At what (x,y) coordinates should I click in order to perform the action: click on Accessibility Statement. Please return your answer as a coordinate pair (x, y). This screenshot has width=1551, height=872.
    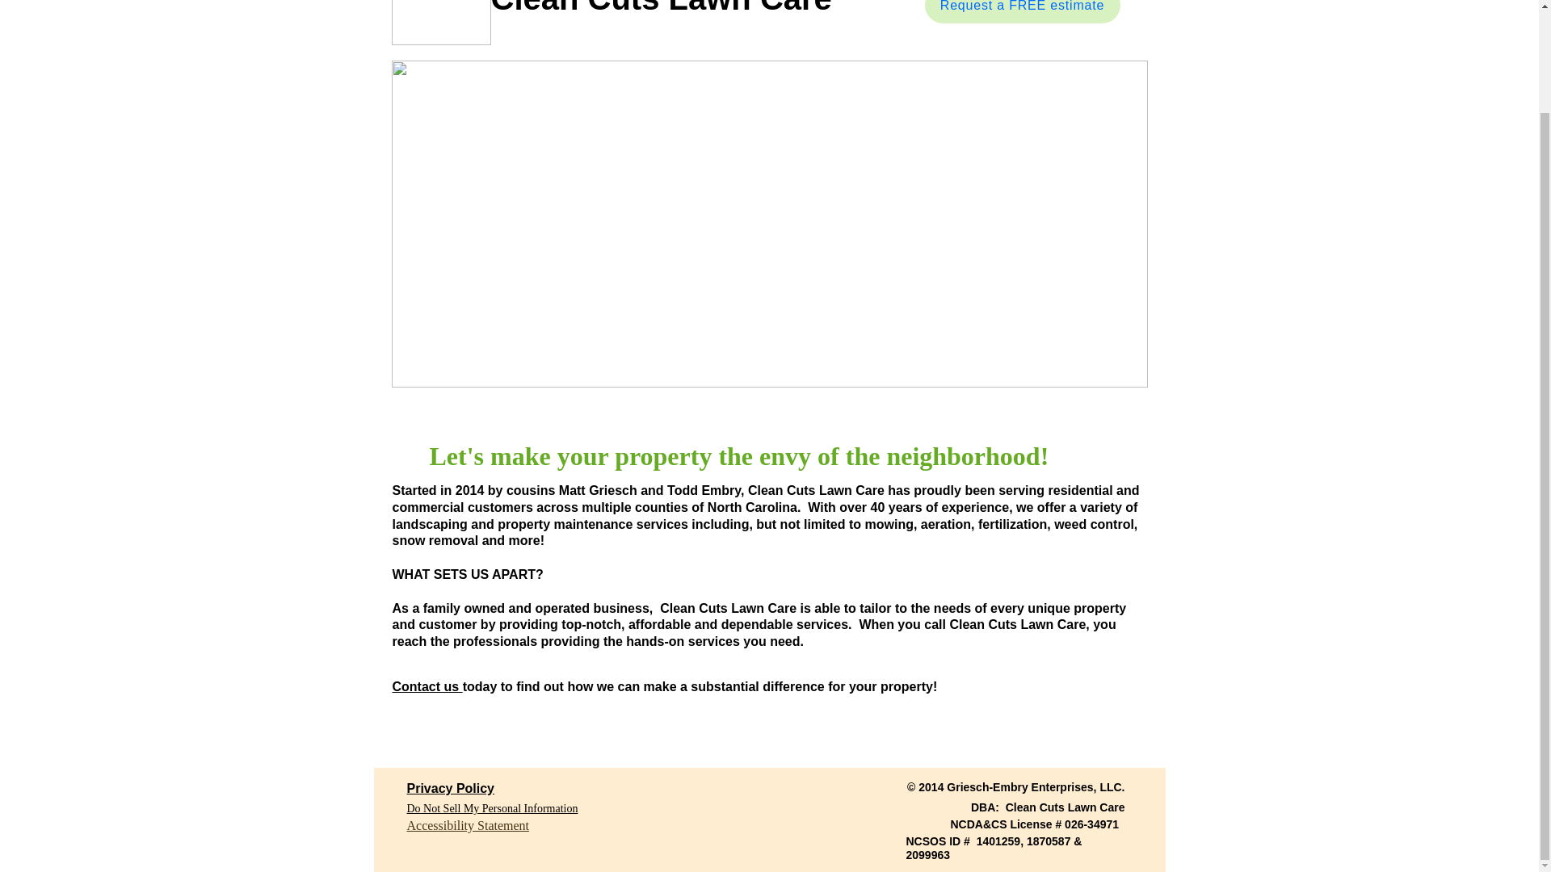
    Looking at the image, I should click on (469, 825).